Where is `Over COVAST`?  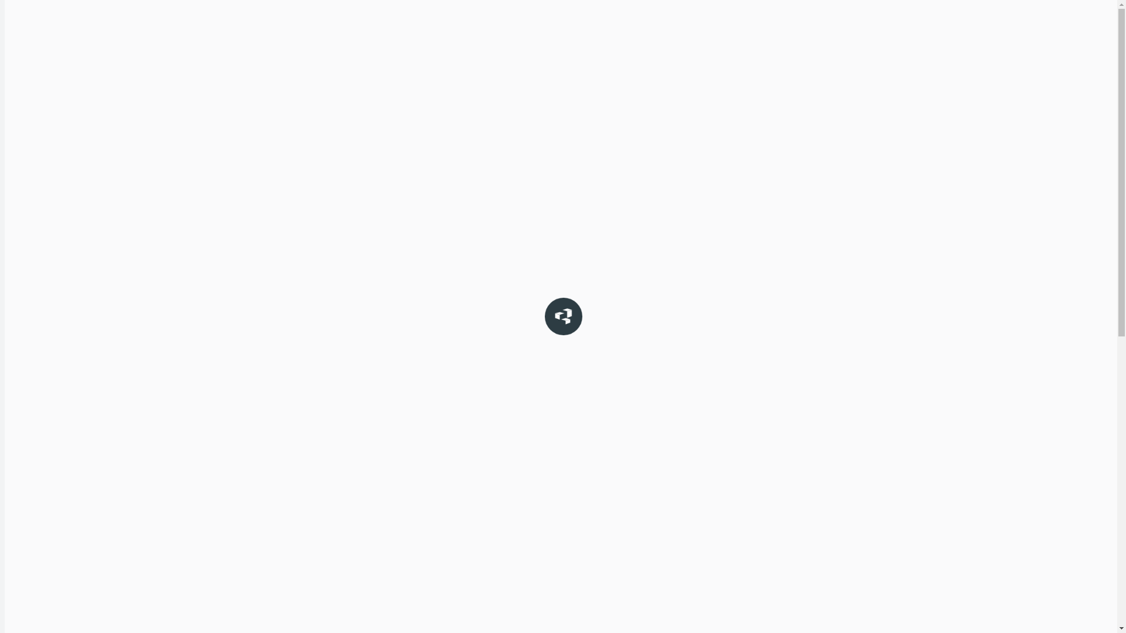
Over COVAST is located at coordinates (808, 121).